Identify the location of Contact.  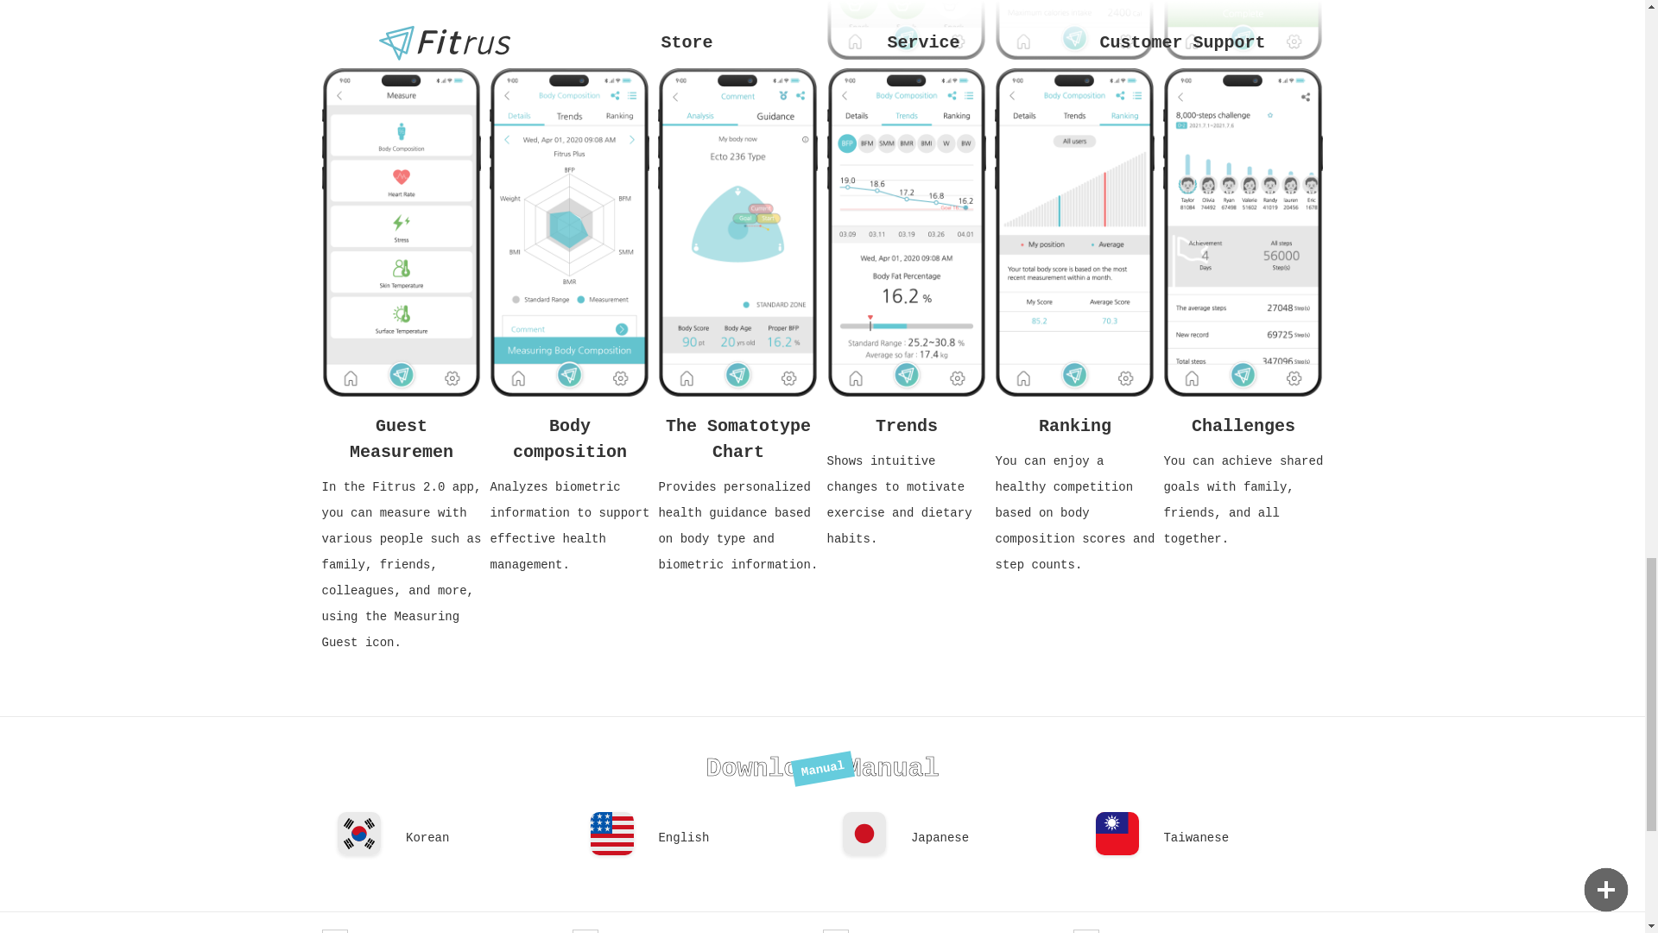
(947, 926).